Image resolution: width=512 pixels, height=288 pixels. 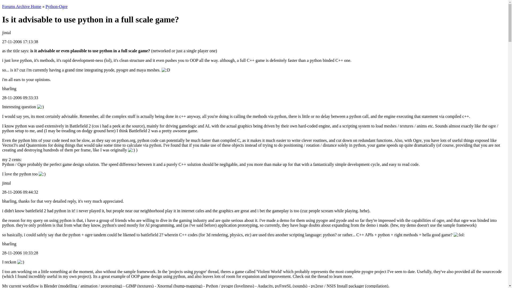 What do you see at coordinates (42, 174) in the screenshot?
I see `Smile` at bounding box center [42, 174].